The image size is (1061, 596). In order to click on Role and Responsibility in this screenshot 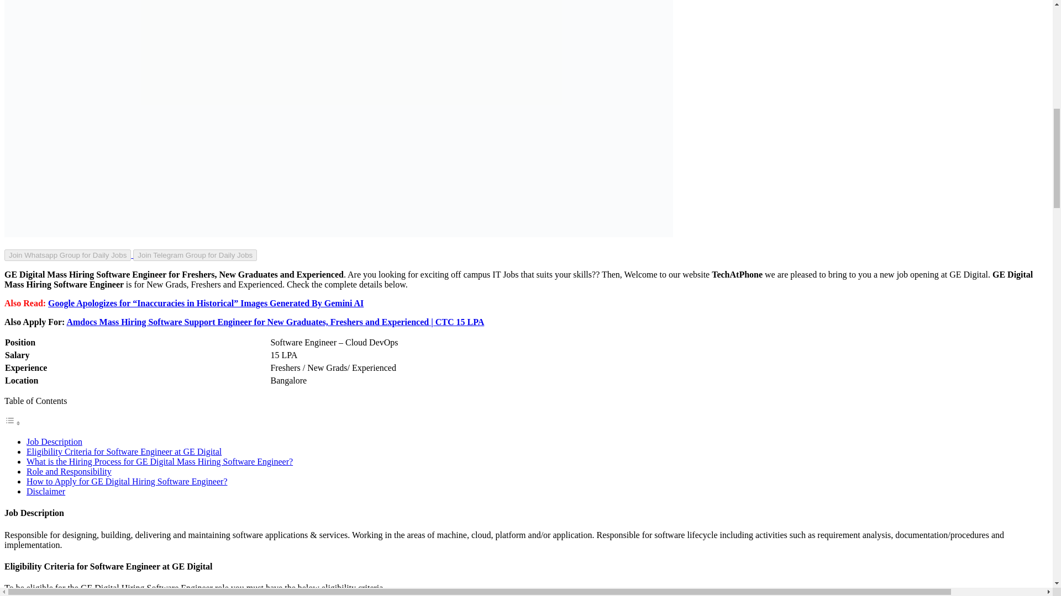, I will do `click(69, 471)`.